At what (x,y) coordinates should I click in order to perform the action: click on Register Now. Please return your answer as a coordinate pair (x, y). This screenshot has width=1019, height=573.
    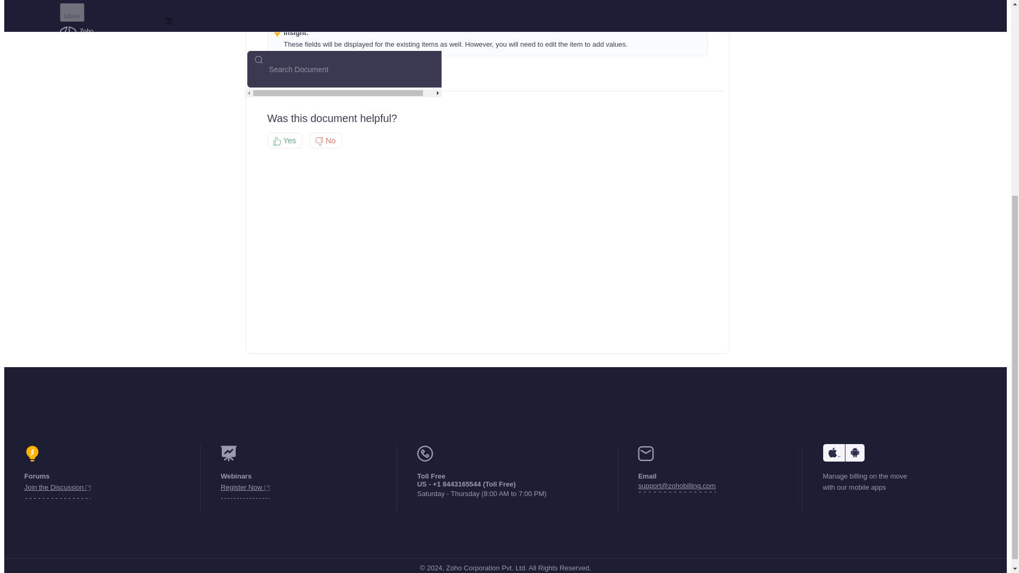
    Looking at the image, I should click on (245, 489).